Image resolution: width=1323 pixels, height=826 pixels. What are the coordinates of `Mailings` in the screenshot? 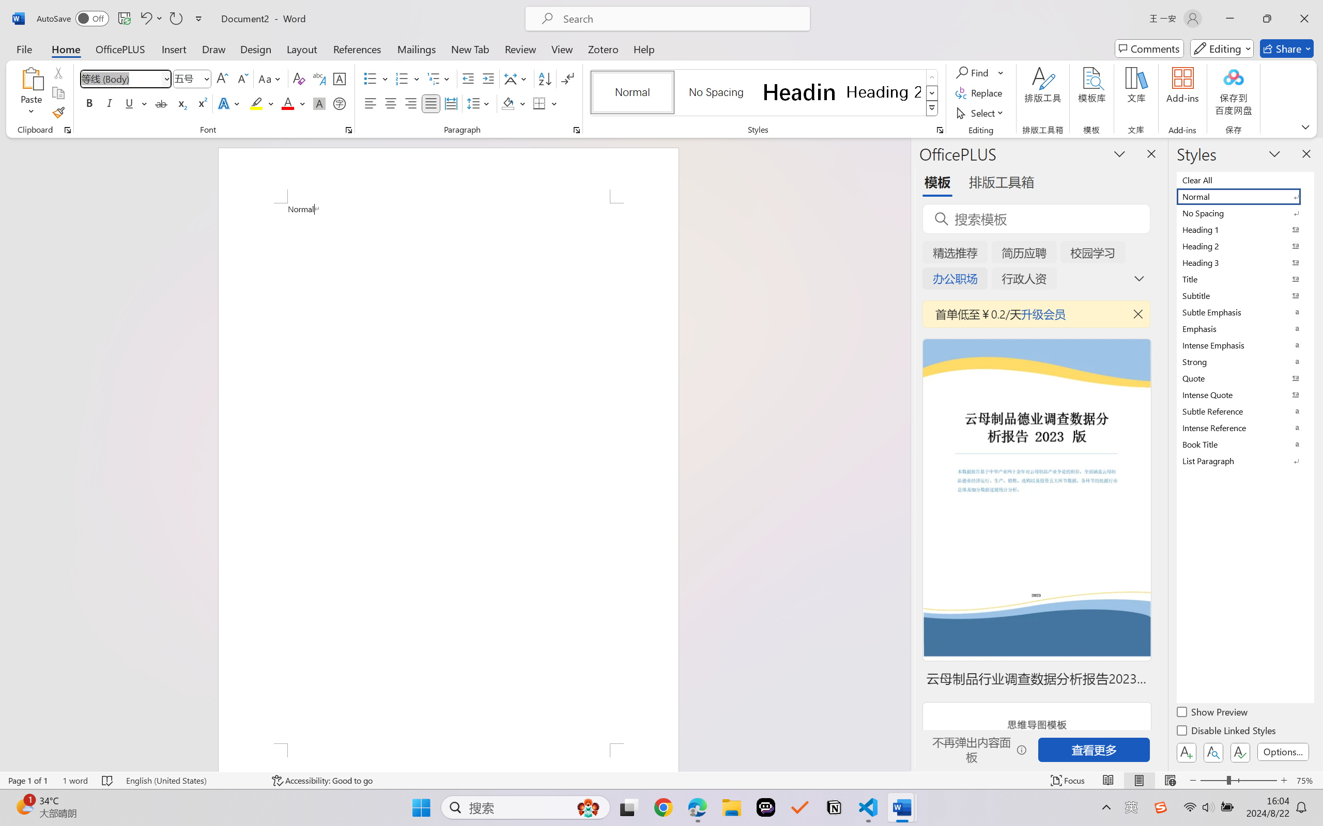 It's located at (417, 49).